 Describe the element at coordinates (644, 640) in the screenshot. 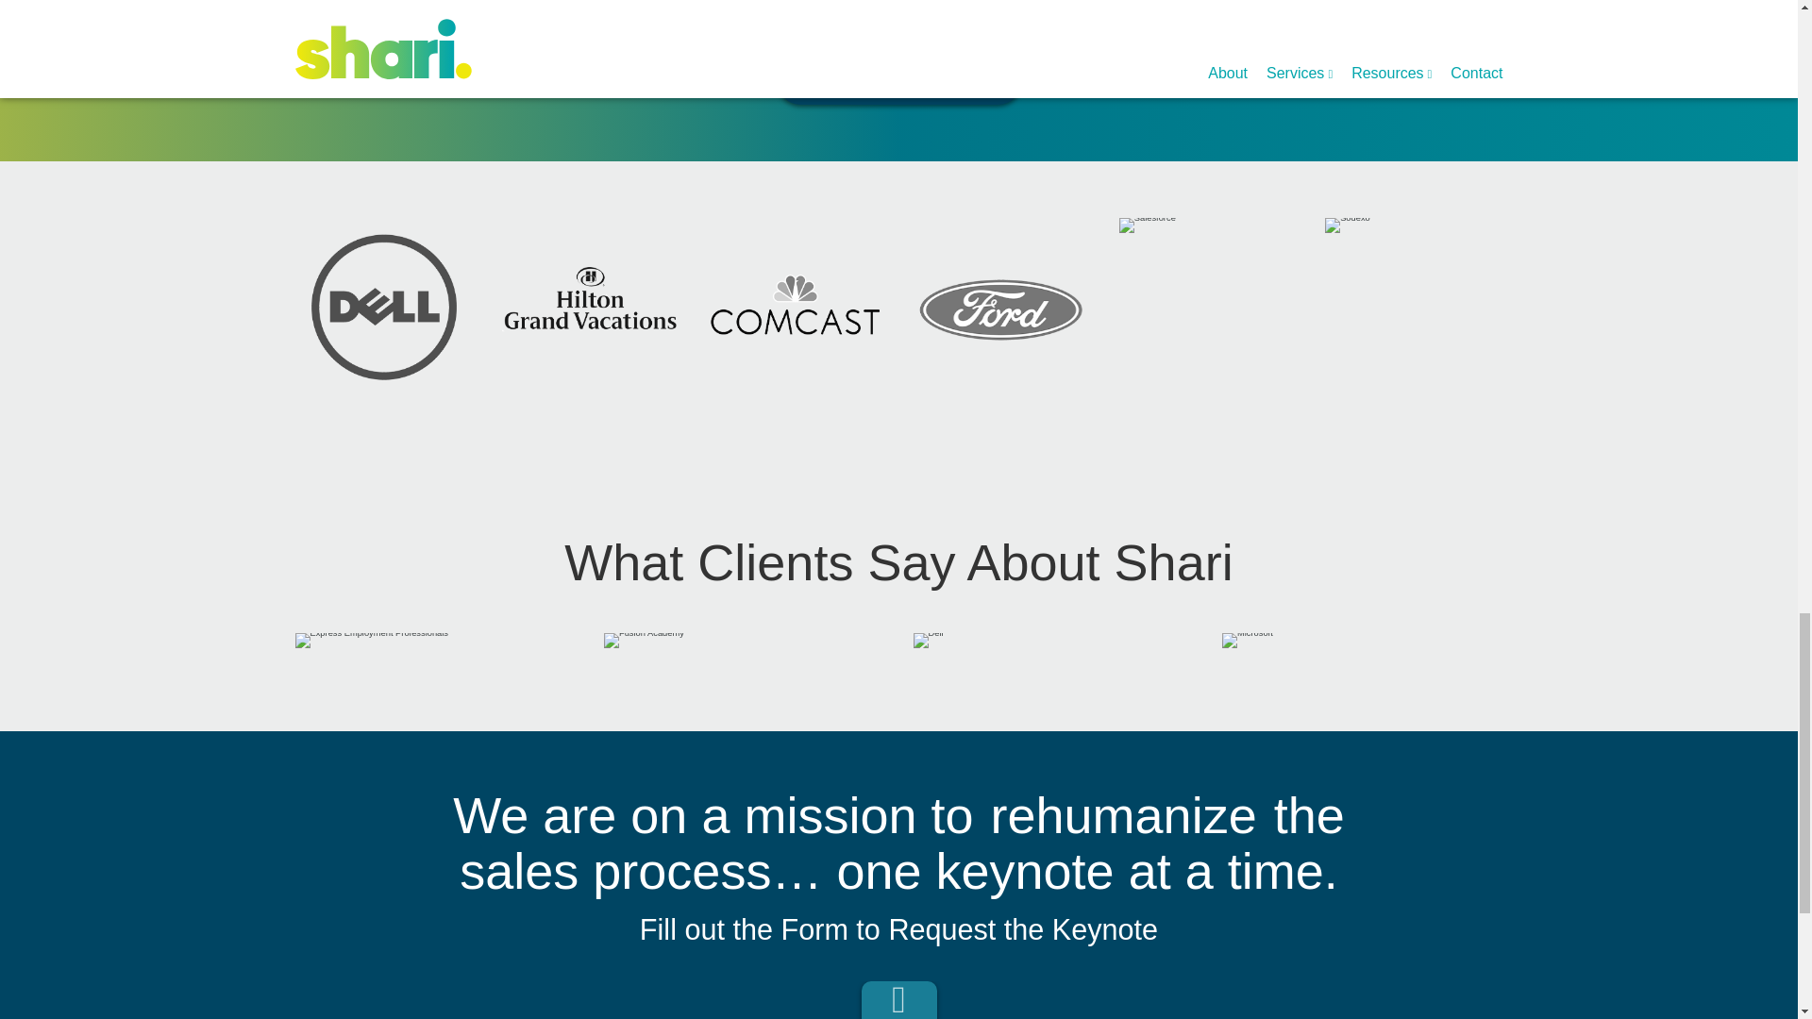

I see `Fusion Academy` at that location.